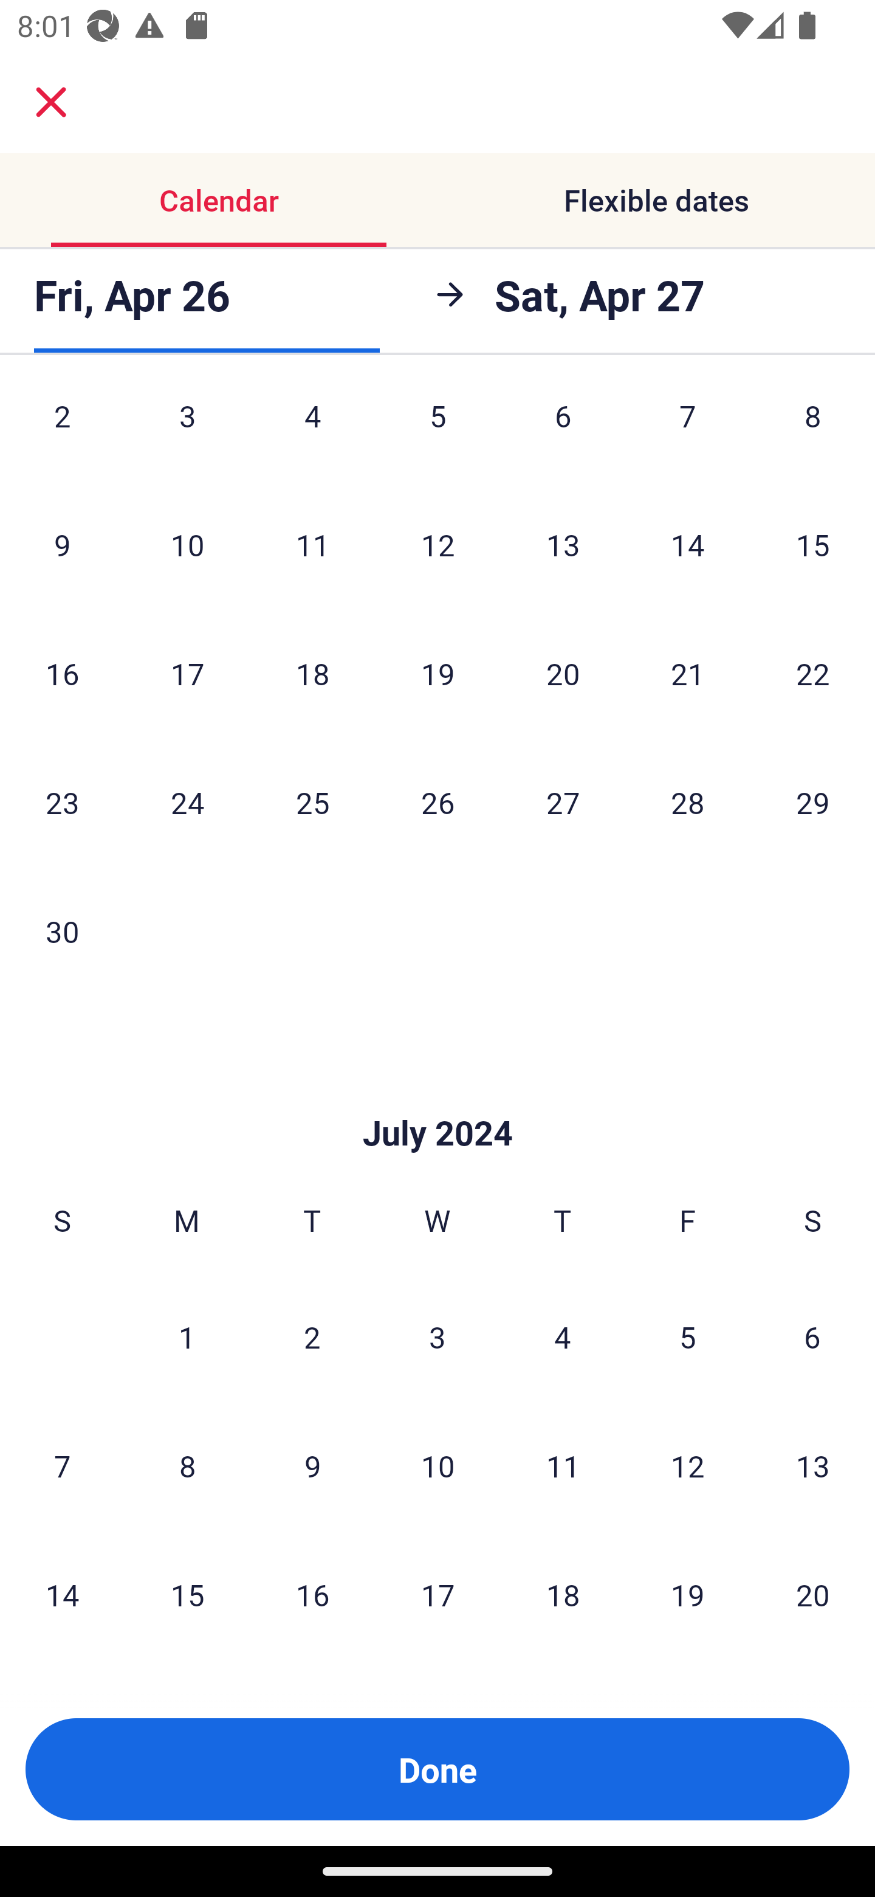 The height and width of the screenshot is (1897, 875). Describe the element at coordinates (813, 1465) in the screenshot. I see `13 Saturday, July 13, 2024` at that location.